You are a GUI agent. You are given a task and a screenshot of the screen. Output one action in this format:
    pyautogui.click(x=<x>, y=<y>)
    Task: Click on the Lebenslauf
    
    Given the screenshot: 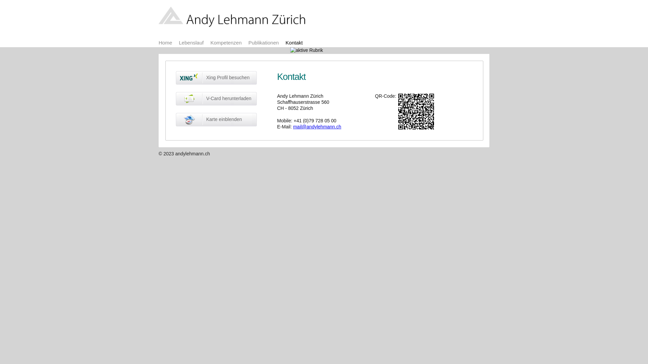 What is the action you would take?
    pyautogui.click(x=191, y=42)
    